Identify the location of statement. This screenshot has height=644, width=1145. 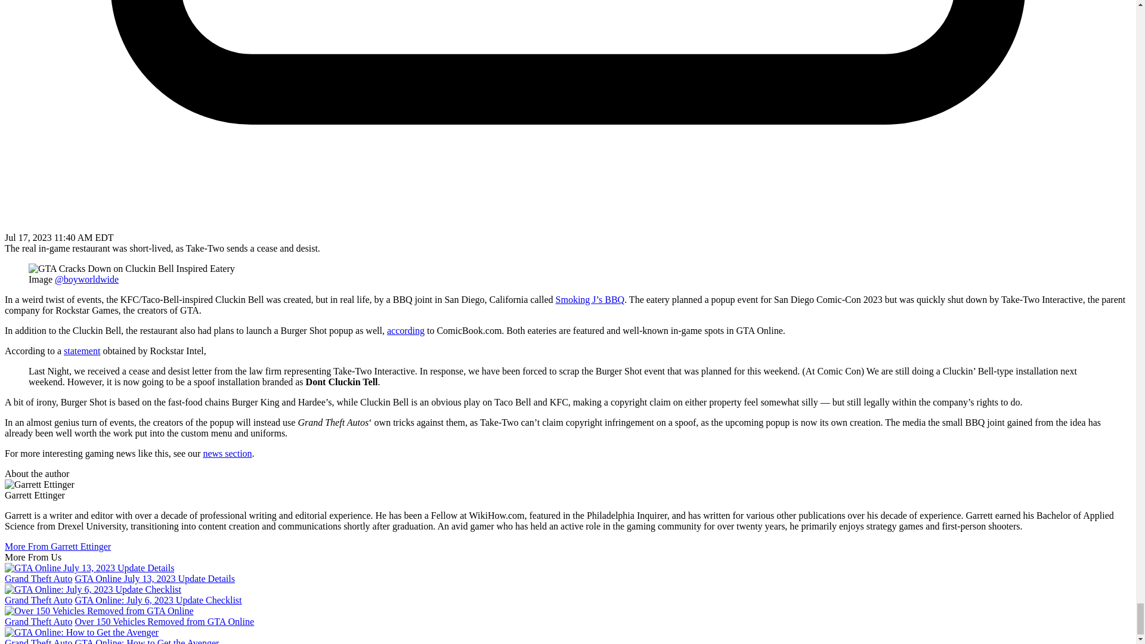
(82, 351).